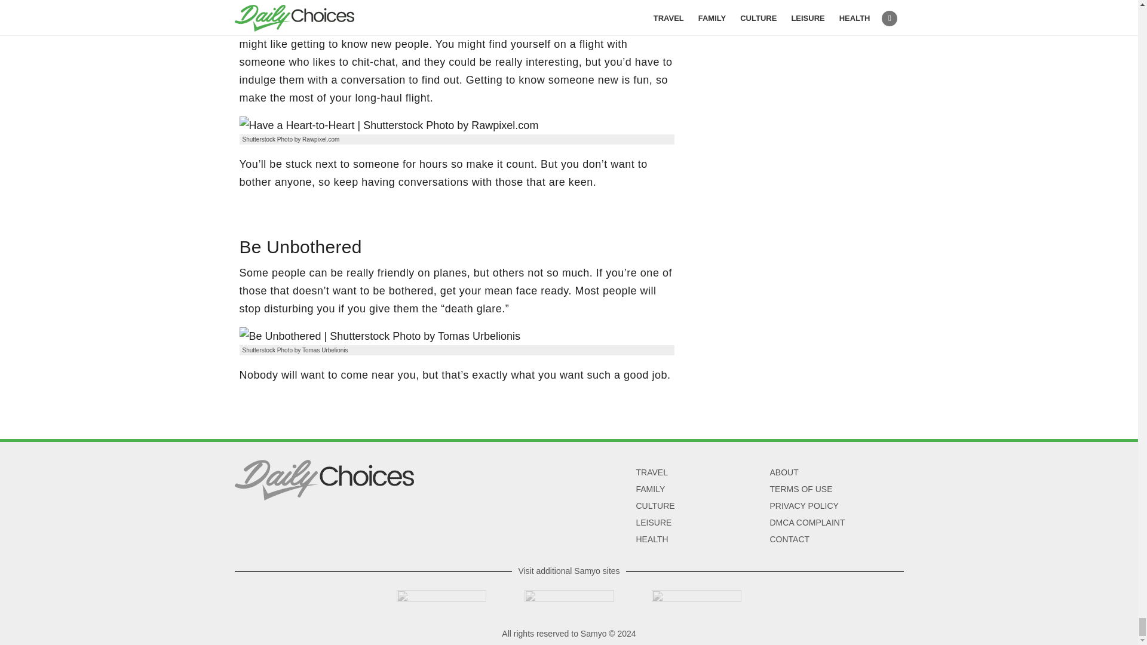  I want to click on FAMILY, so click(650, 489).